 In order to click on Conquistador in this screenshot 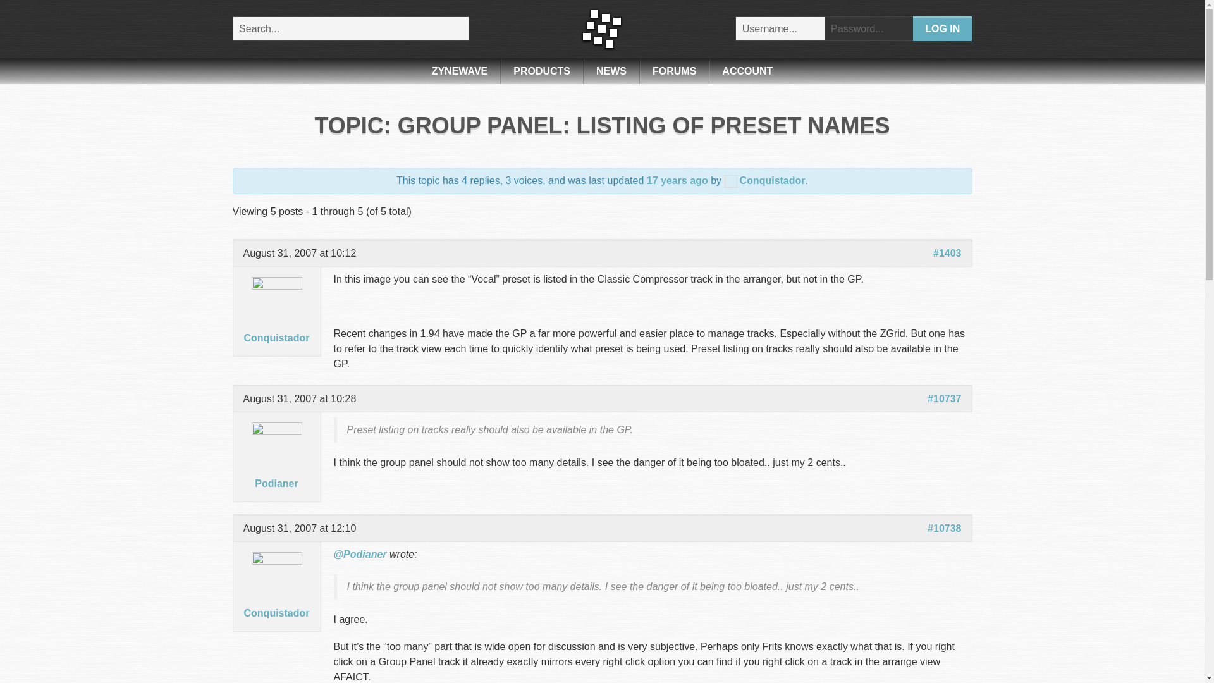, I will do `click(276, 319)`.